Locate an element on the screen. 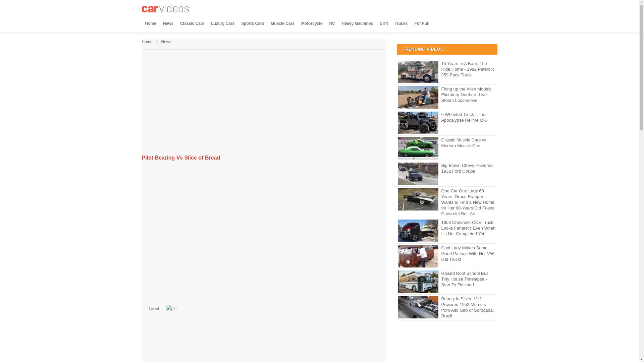  Motorcycle is located at coordinates (312, 23).